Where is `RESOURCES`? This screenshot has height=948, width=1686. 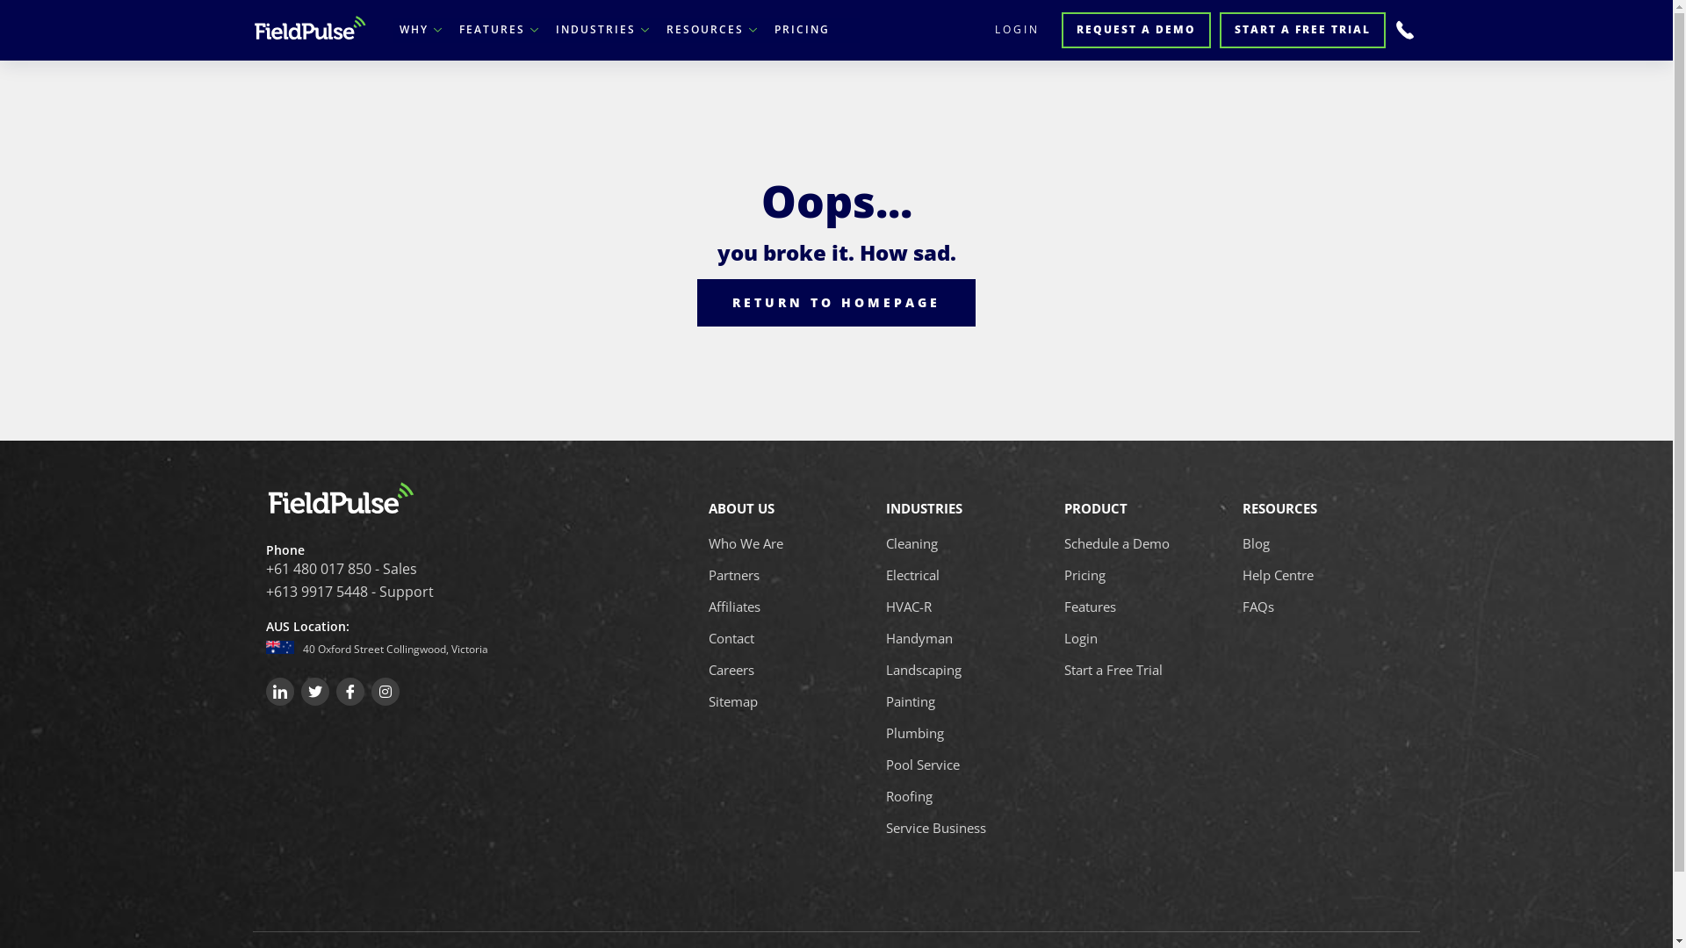 RESOURCES is located at coordinates (713, 30).